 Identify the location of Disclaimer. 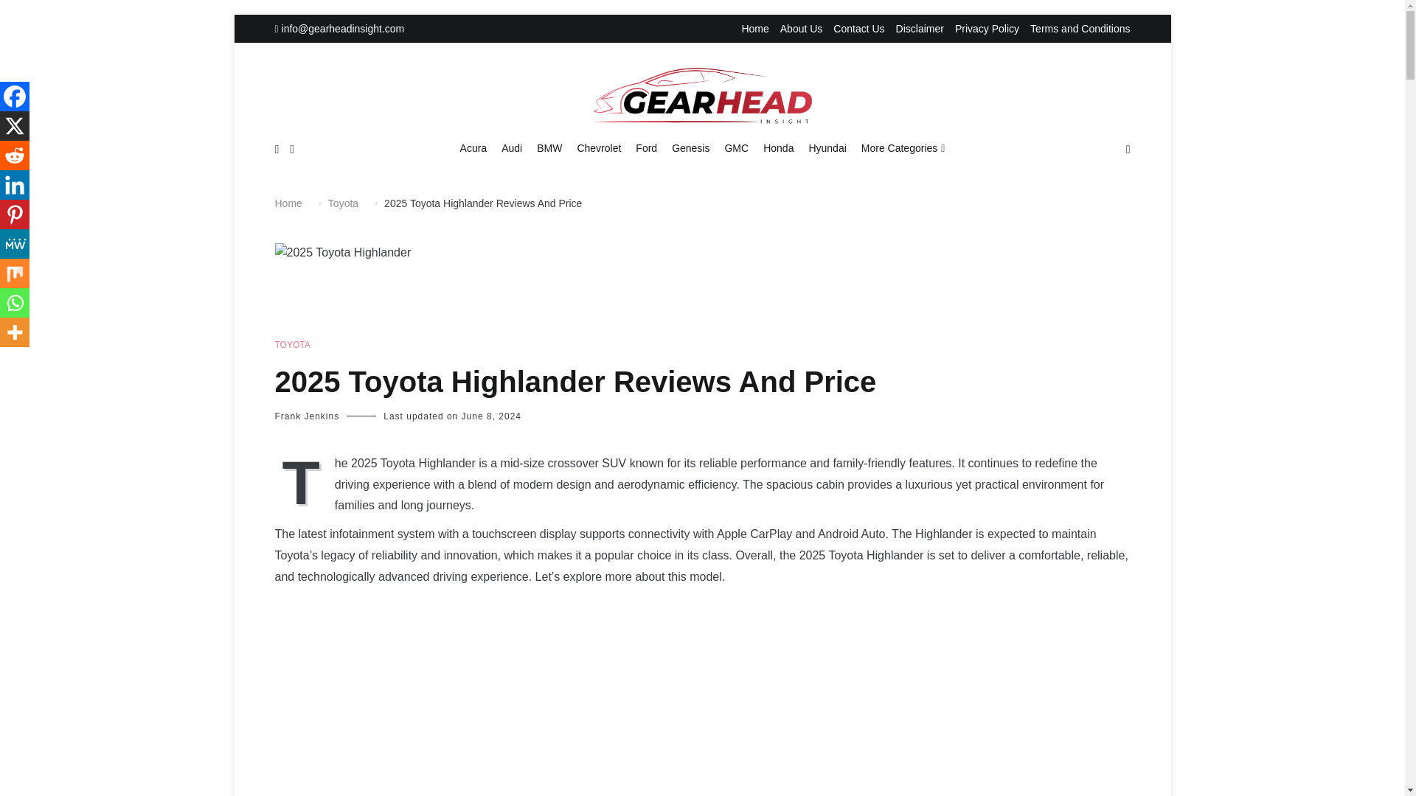
(920, 29).